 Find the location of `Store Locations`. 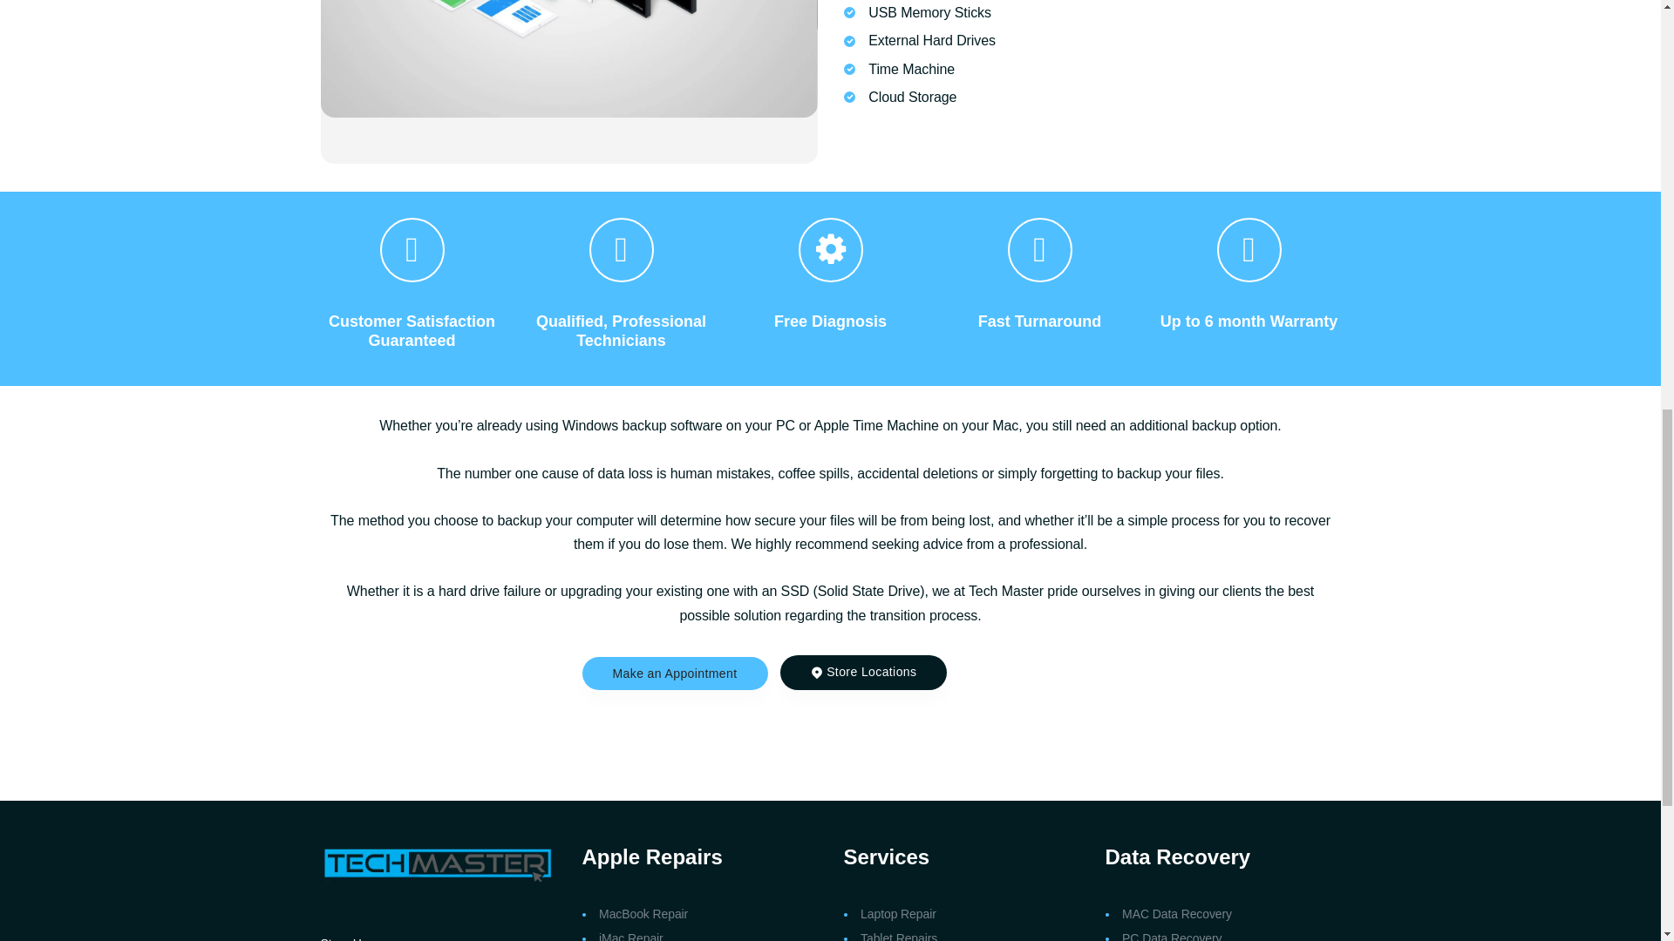

Store Locations is located at coordinates (863, 672).